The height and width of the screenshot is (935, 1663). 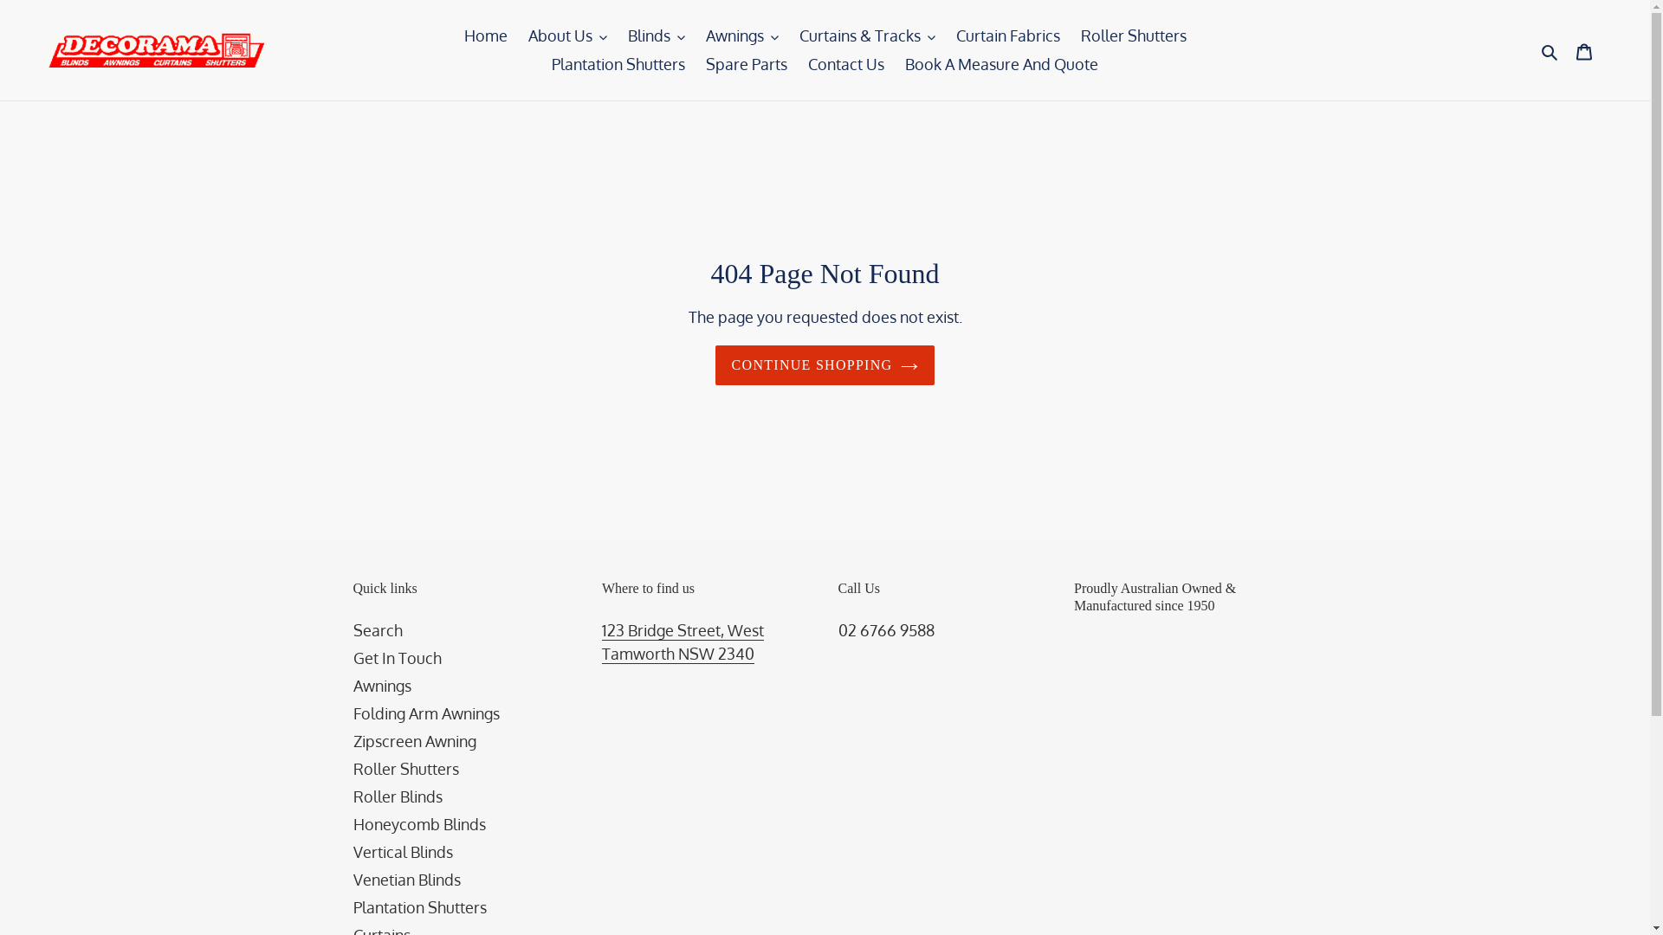 I want to click on Zipscreen Awning, so click(x=415, y=741).